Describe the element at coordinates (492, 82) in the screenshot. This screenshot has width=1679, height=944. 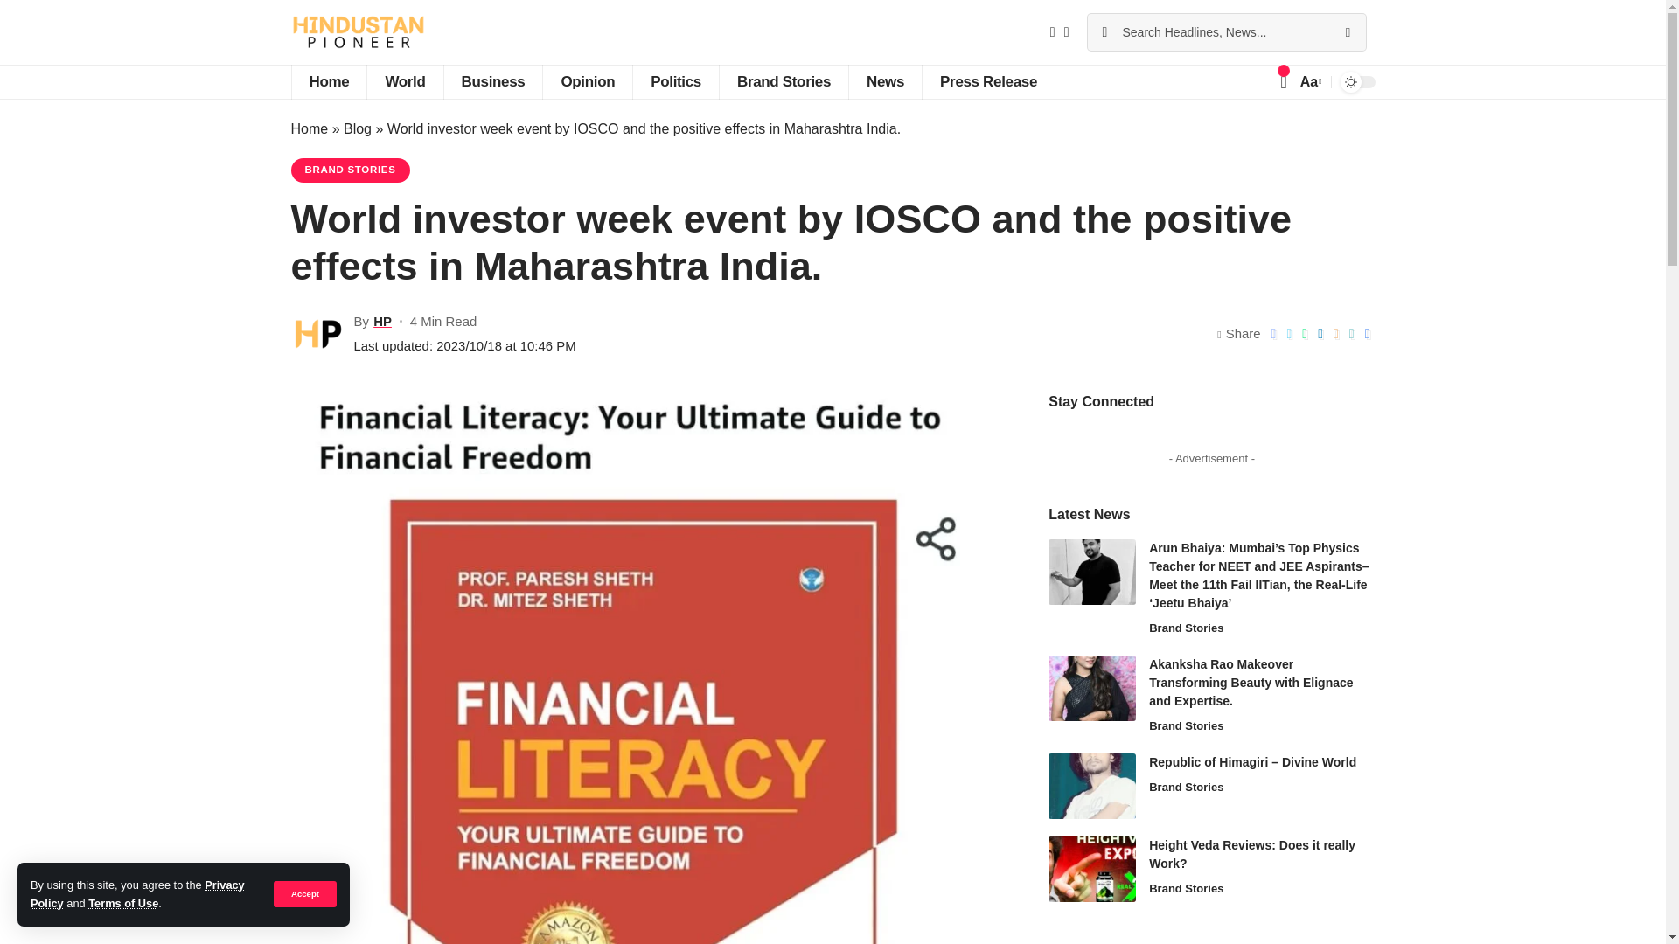
I see `Business` at that location.